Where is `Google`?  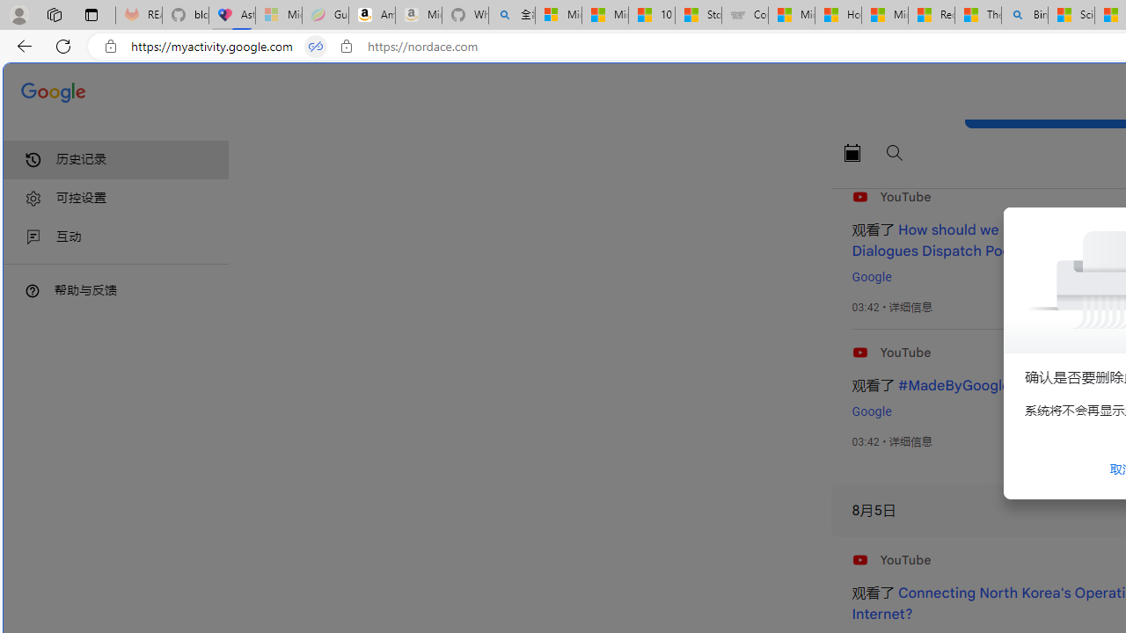
Google is located at coordinates (871, 411).